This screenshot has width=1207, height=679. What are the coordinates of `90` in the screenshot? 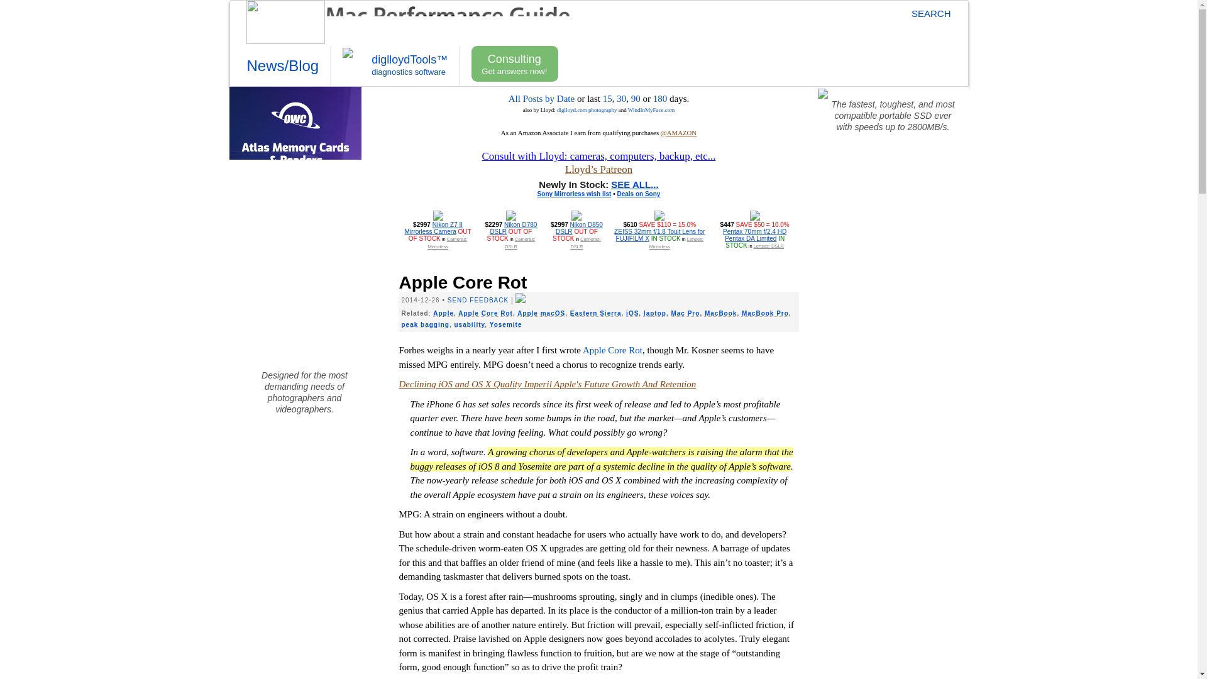 It's located at (636, 99).